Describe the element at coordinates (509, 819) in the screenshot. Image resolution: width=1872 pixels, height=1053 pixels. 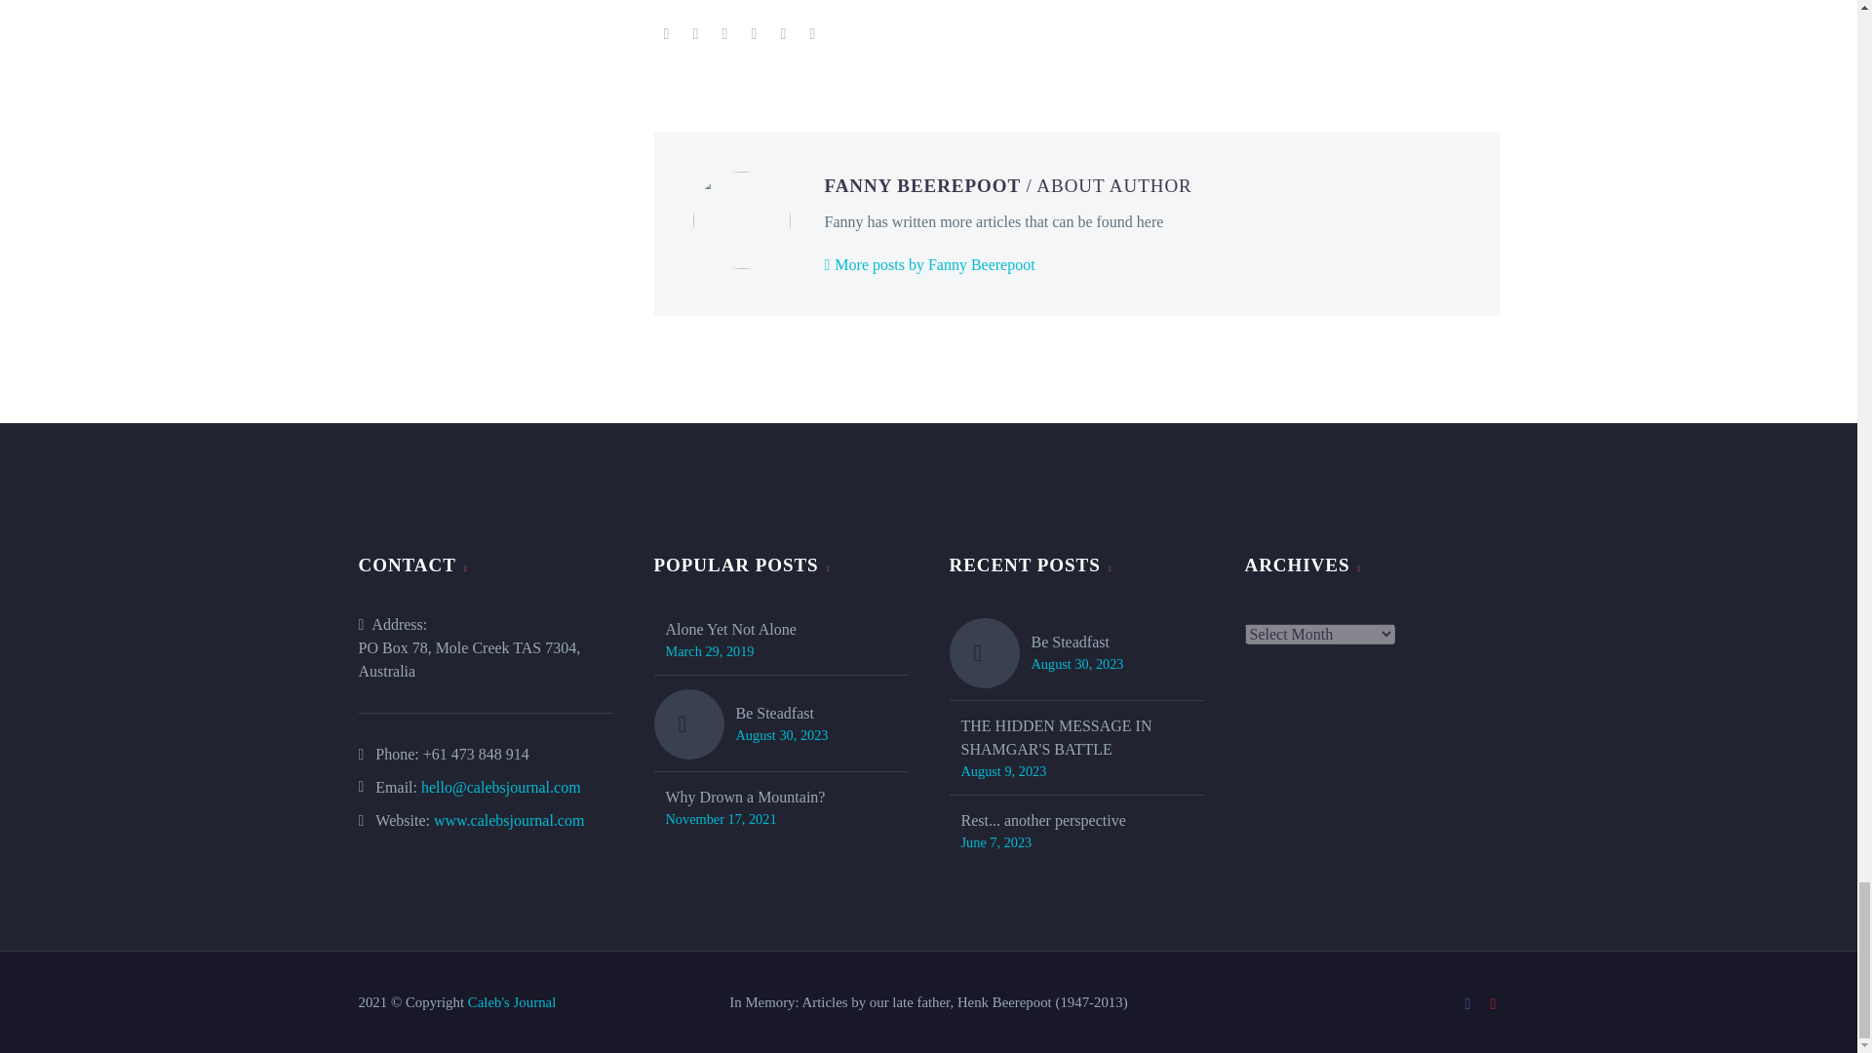
I see `www.calebsjournal.com` at that location.